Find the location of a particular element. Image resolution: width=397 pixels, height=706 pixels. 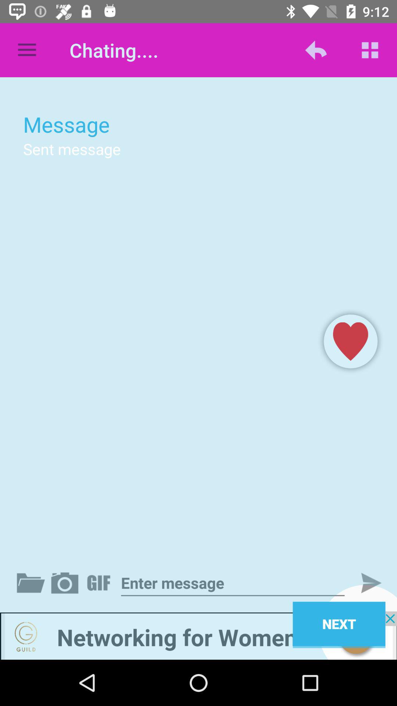

attach photo is located at coordinates (66, 583).